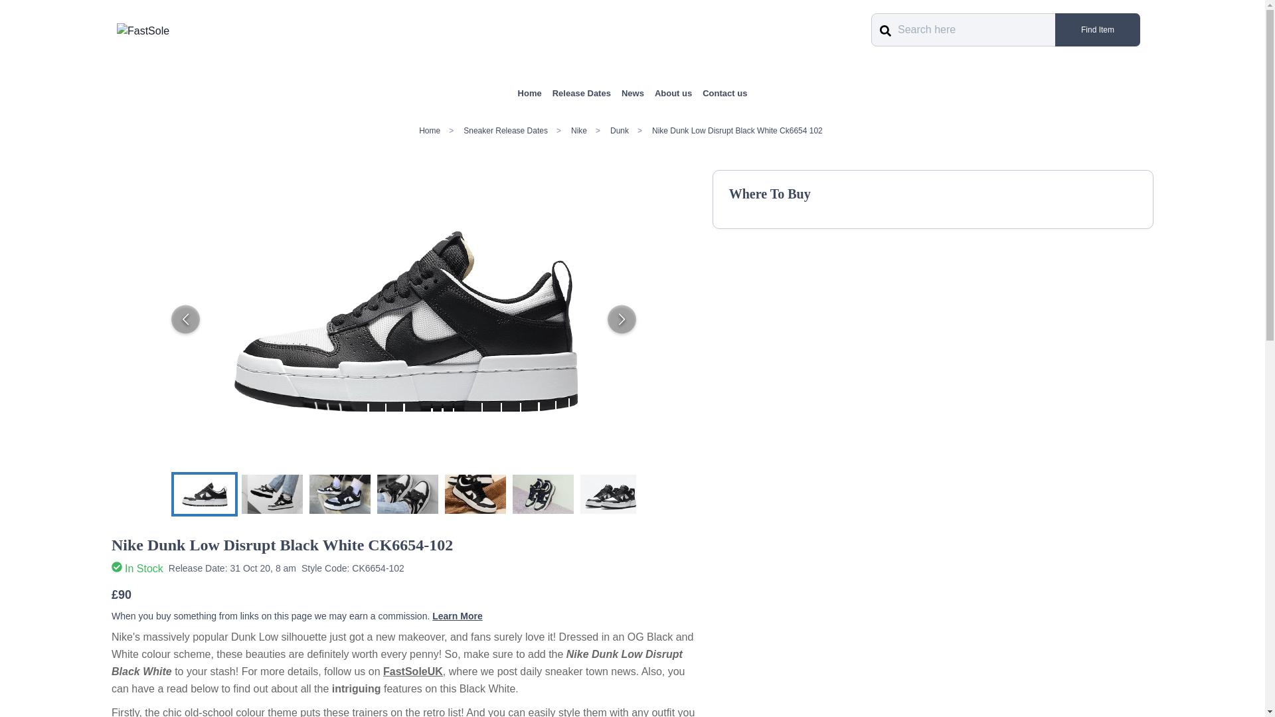 This screenshot has width=1275, height=717. Describe the element at coordinates (272, 493) in the screenshot. I see `Nike Dunk Low Disrupt Black White CK6654-102 on foot 02` at that location.